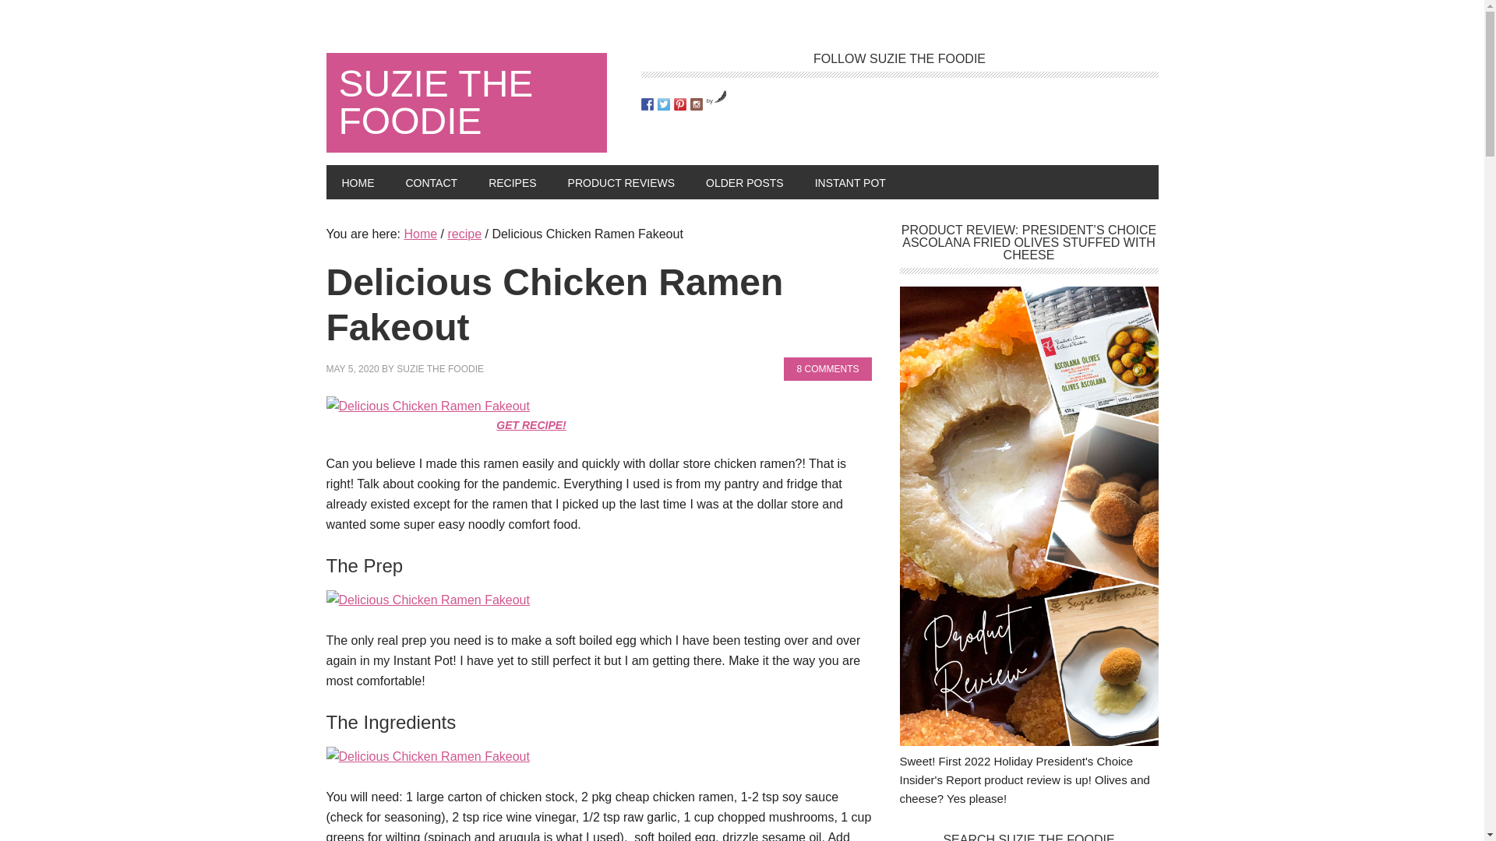 The image size is (1496, 841). Describe the element at coordinates (427, 406) in the screenshot. I see `Delicious Chicken Ramen Fakeout` at that location.